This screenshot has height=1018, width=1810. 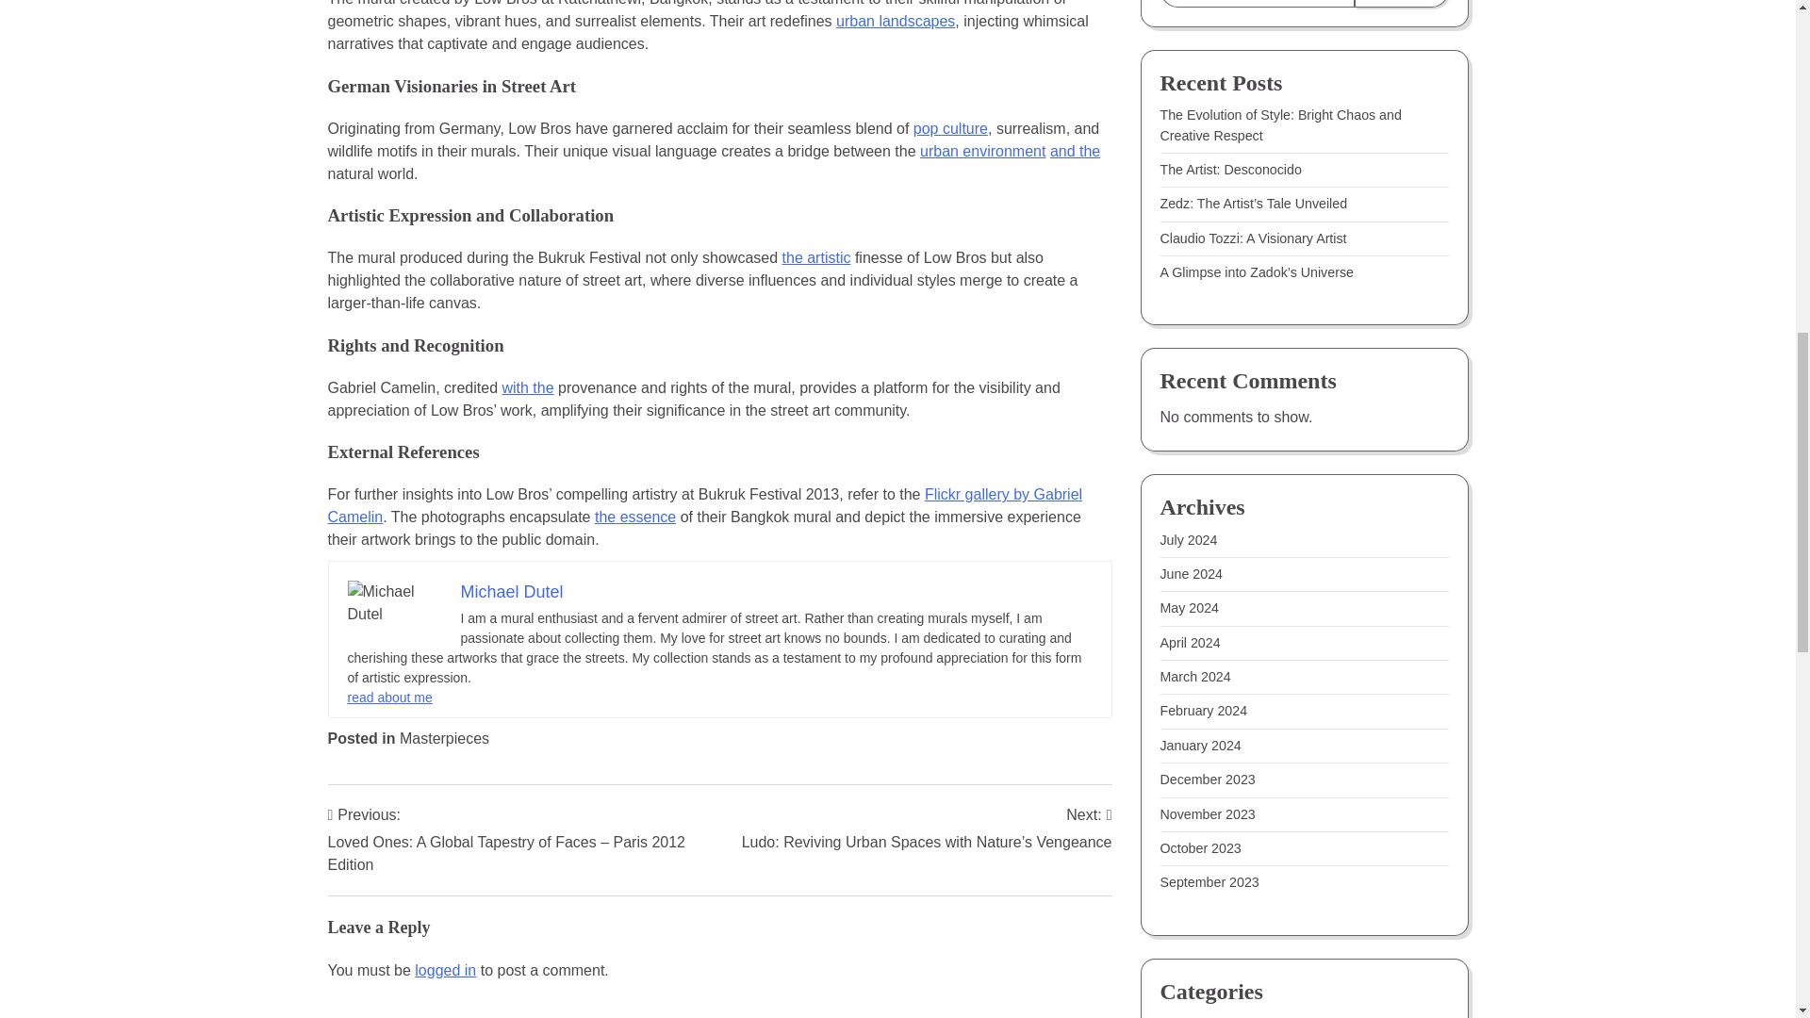 What do you see at coordinates (1075, 151) in the screenshot?
I see `and the` at bounding box center [1075, 151].